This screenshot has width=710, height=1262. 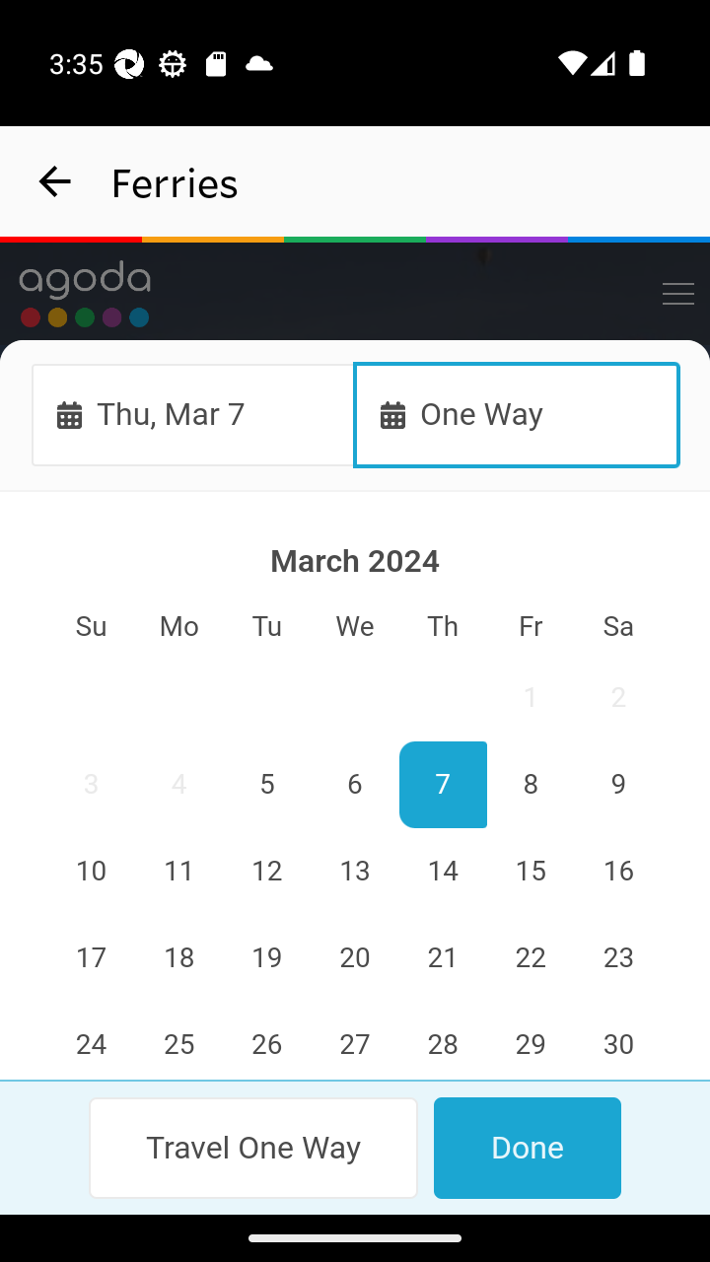 What do you see at coordinates (267, 1041) in the screenshot?
I see `26` at bounding box center [267, 1041].